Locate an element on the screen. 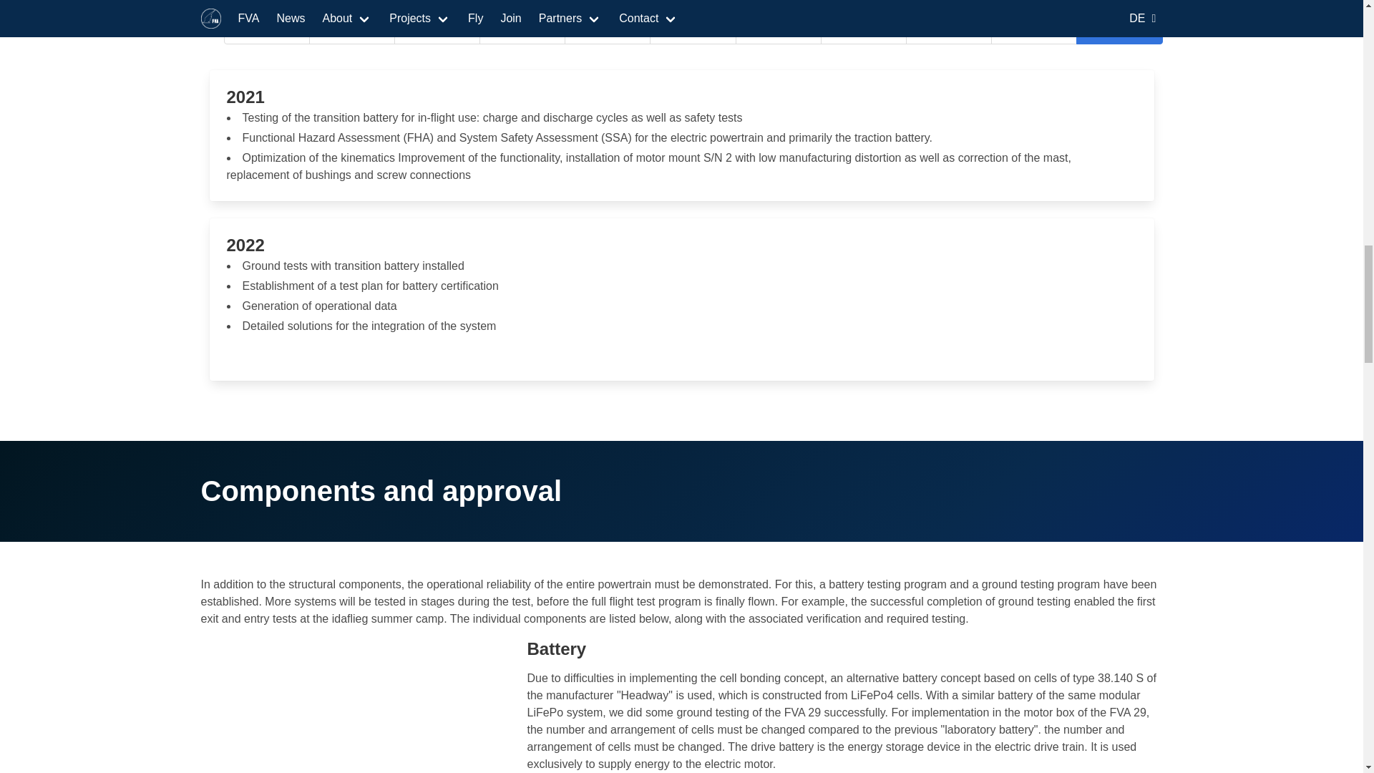 The height and width of the screenshot is (773, 1374). 2014 is located at coordinates (437, 29).